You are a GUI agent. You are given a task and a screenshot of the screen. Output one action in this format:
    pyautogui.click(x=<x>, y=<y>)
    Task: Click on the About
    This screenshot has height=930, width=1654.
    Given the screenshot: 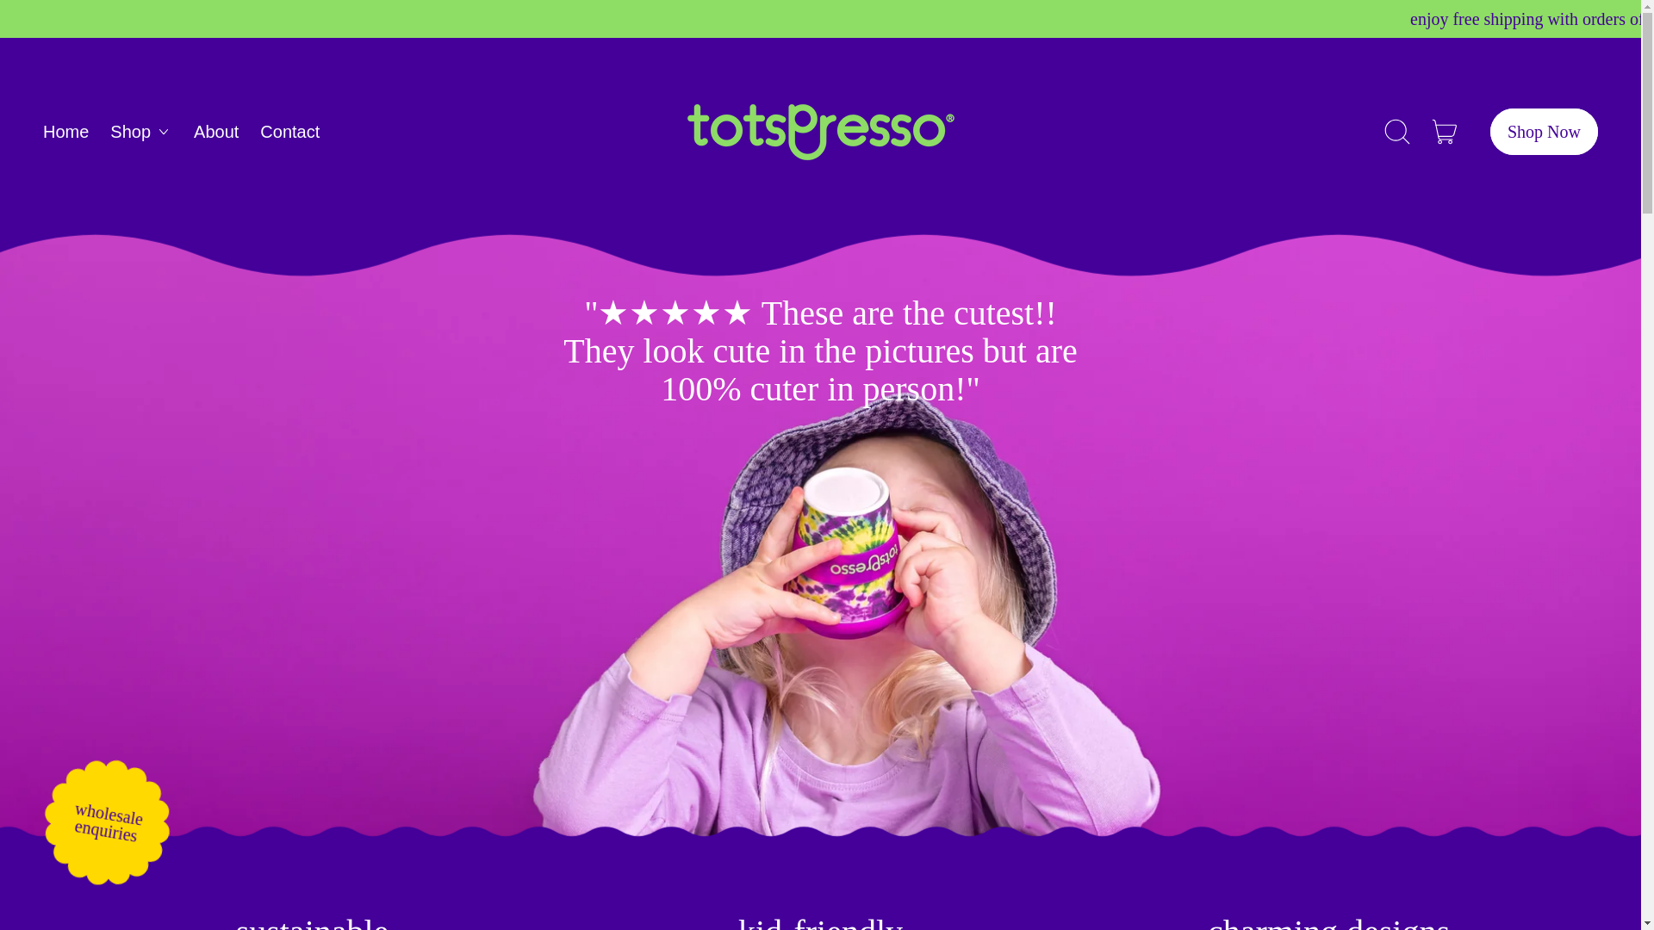 What is the action you would take?
    pyautogui.click(x=216, y=131)
    